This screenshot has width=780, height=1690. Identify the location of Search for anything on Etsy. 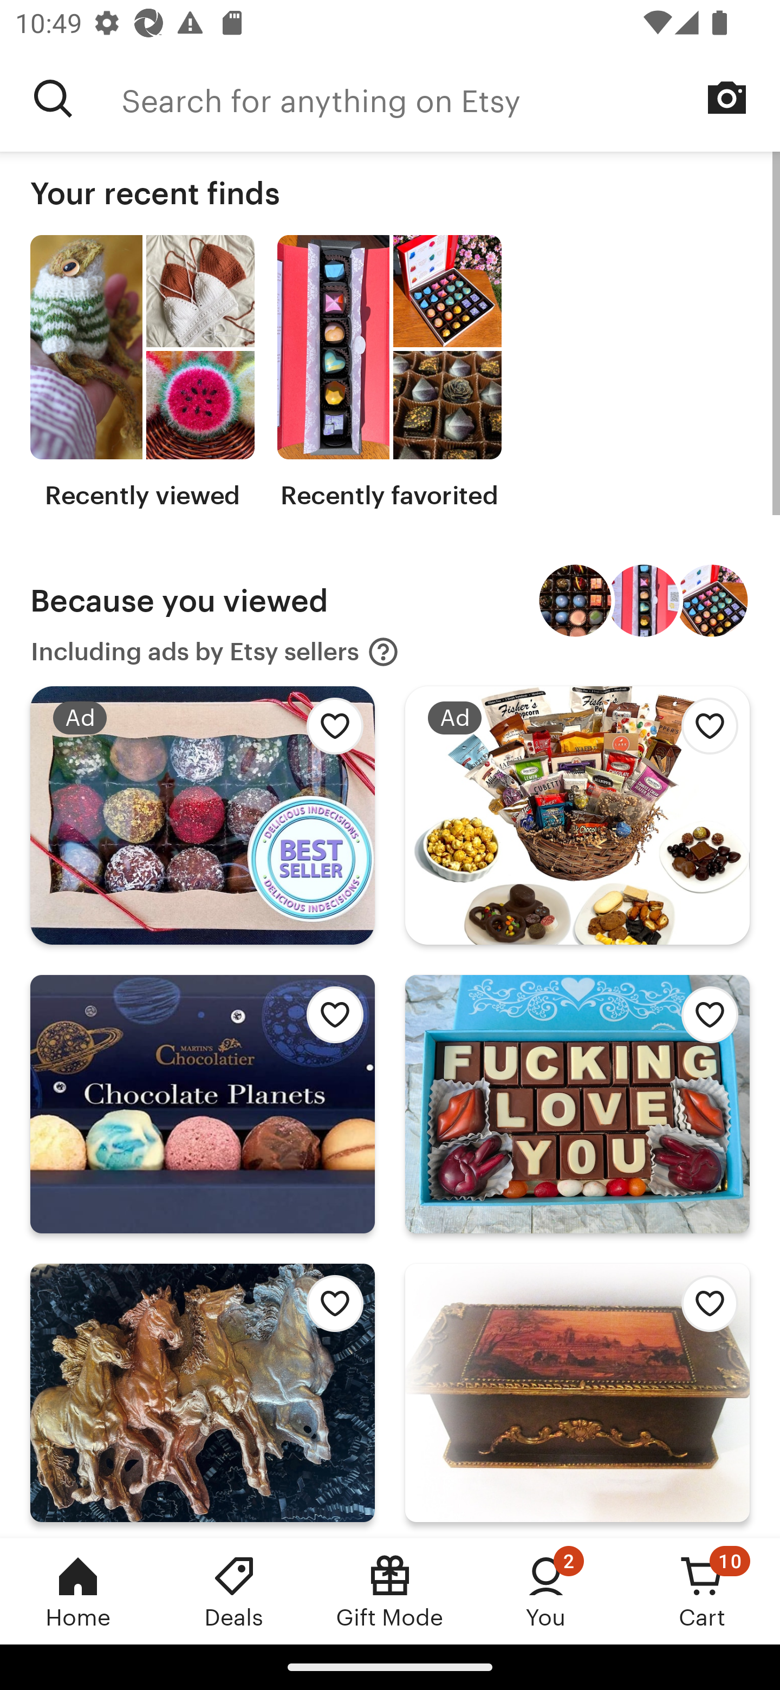
(53, 99).